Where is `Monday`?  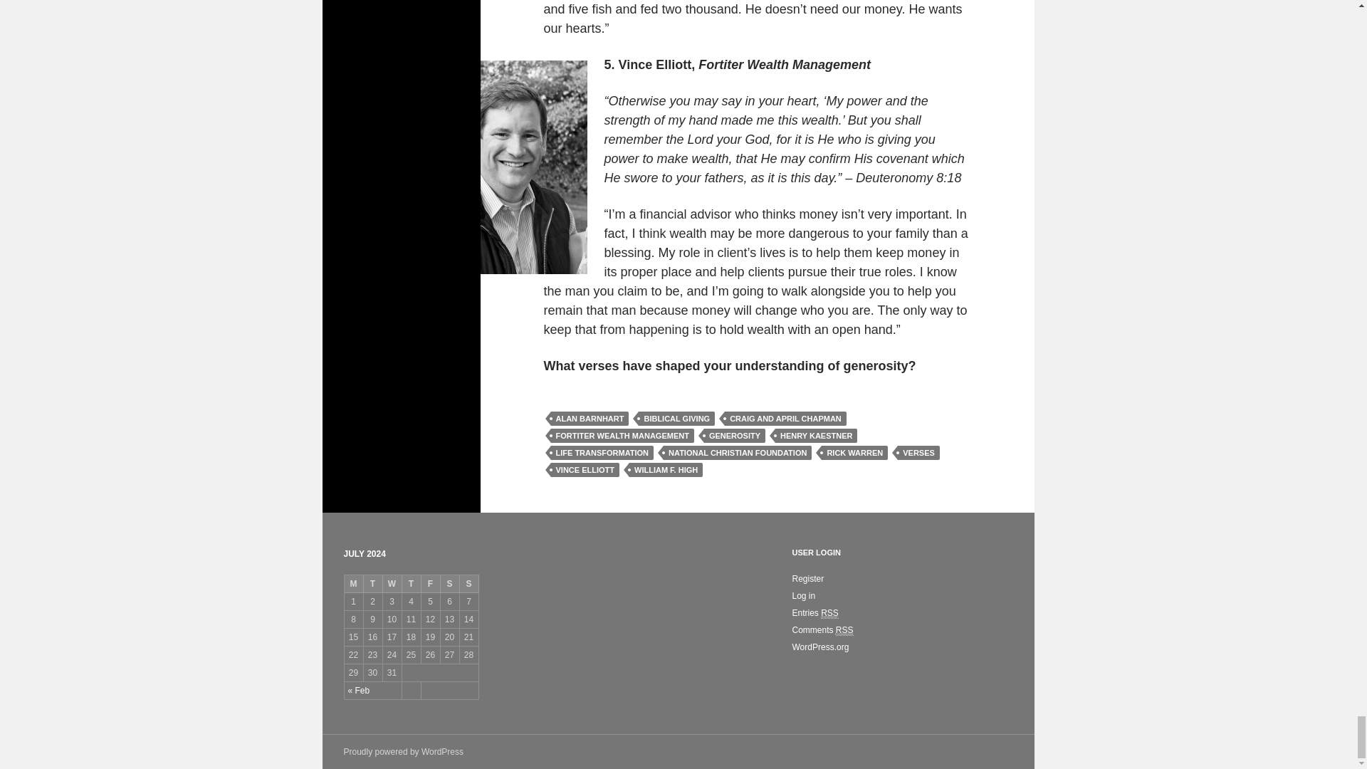 Monday is located at coordinates (353, 584).